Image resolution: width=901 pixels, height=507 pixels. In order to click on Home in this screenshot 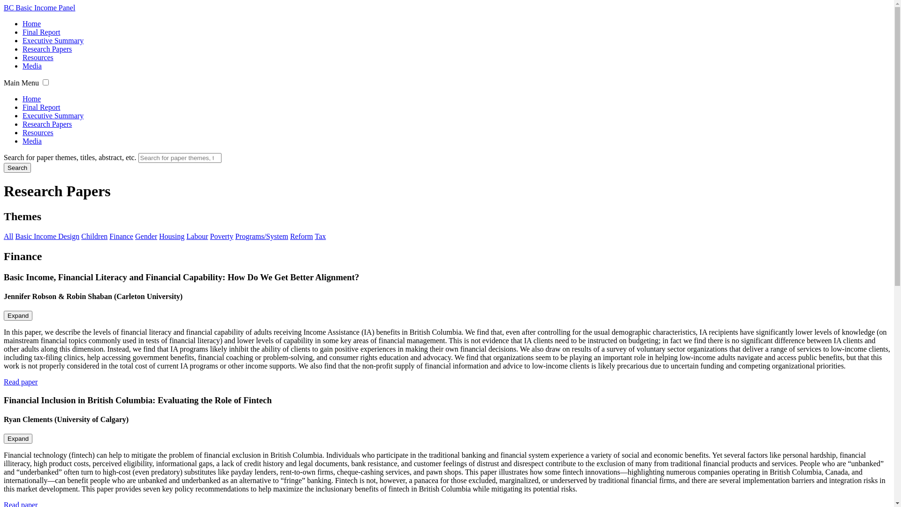, I will do `click(32, 99)`.